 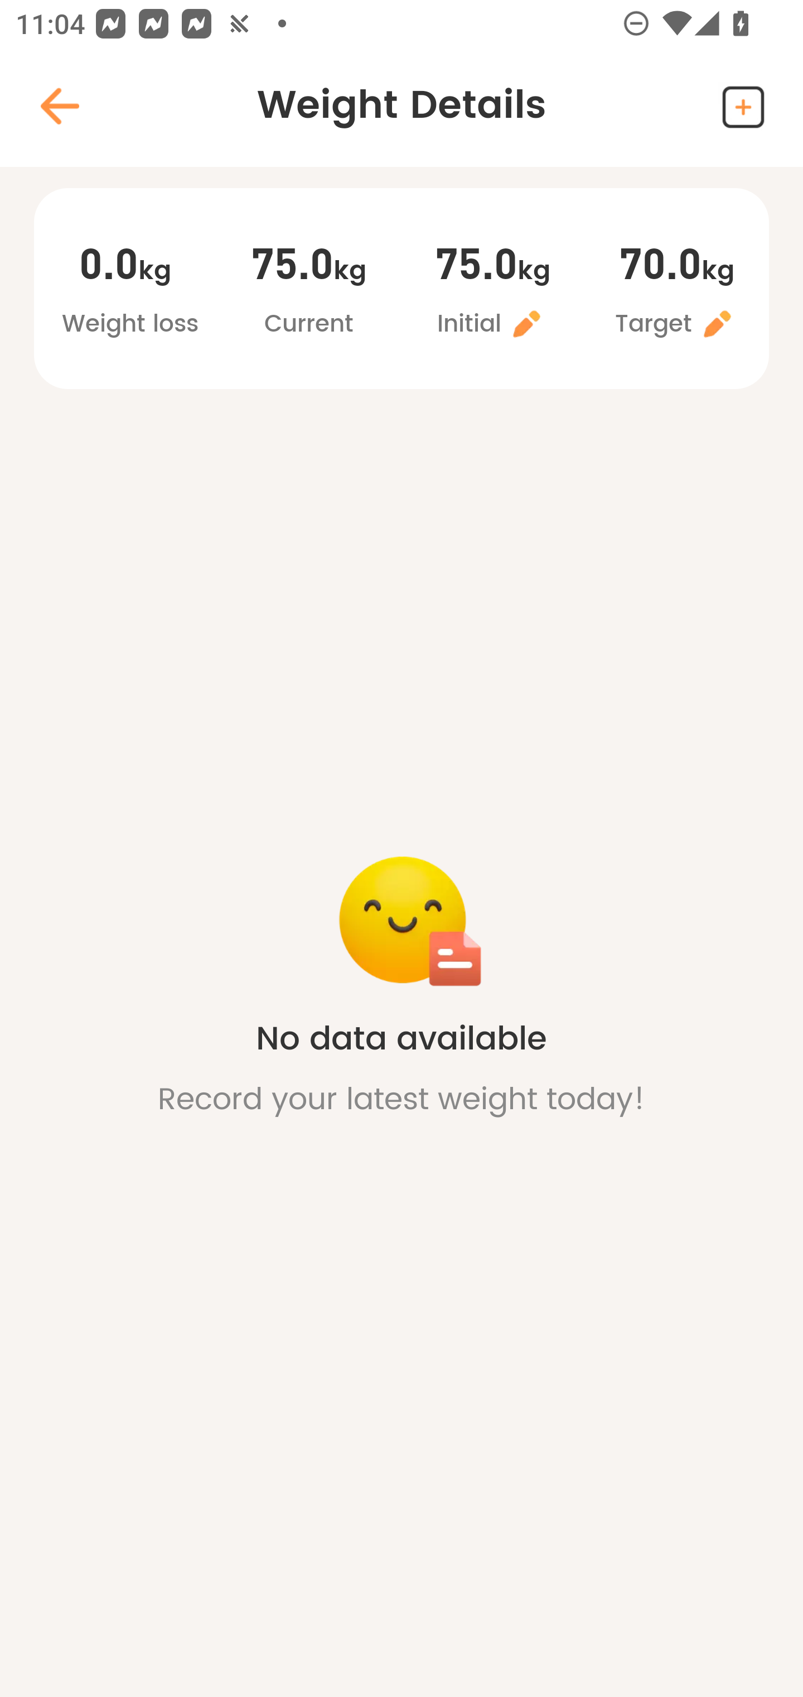 What do you see at coordinates (677, 291) in the screenshot?
I see `70.0kg Target` at bounding box center [677, 291].